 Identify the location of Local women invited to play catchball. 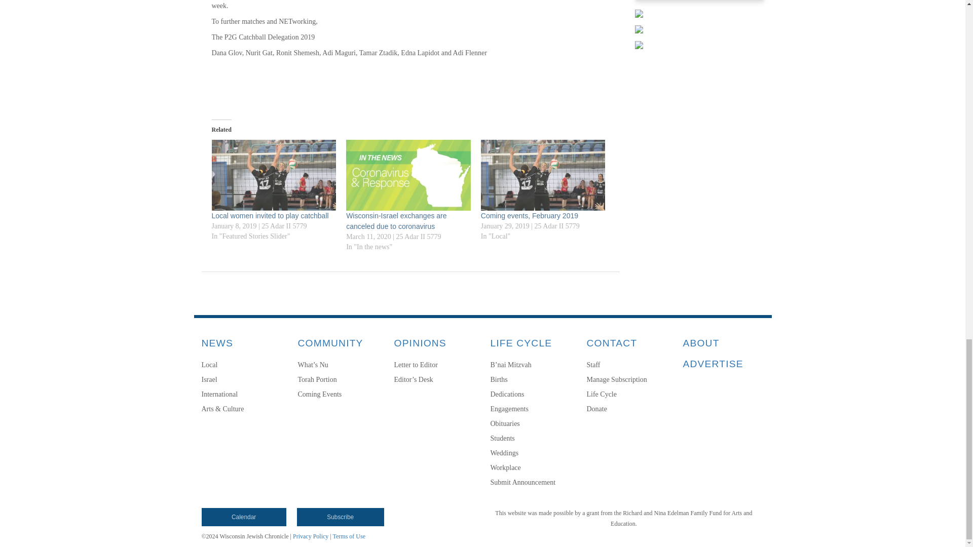
(274, 175).